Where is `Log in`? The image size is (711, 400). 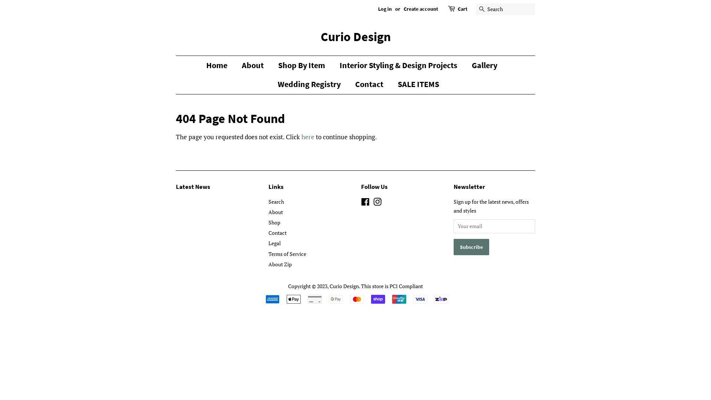
Log in is located at coordinates (385, 9).